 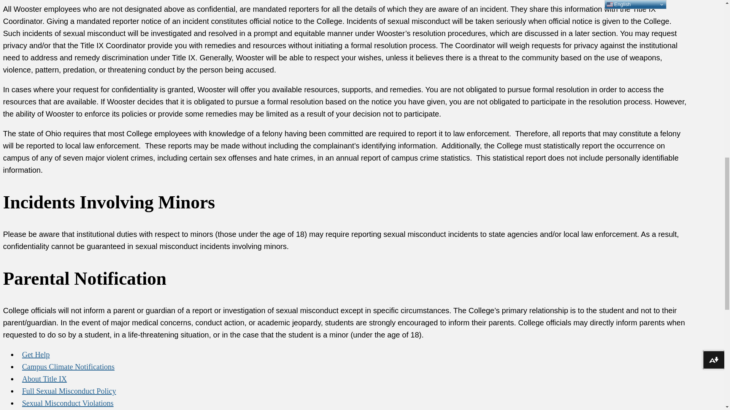 I want to click on Sexual Misconduct Violations, so click(x=68, y=402).